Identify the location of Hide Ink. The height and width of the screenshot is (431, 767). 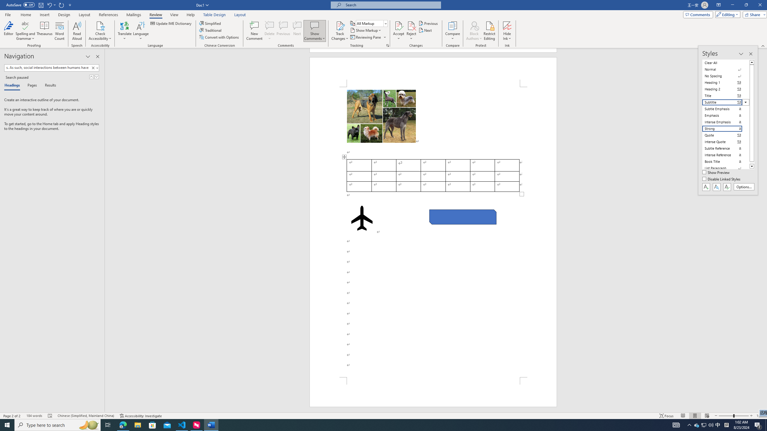
(507, 25).